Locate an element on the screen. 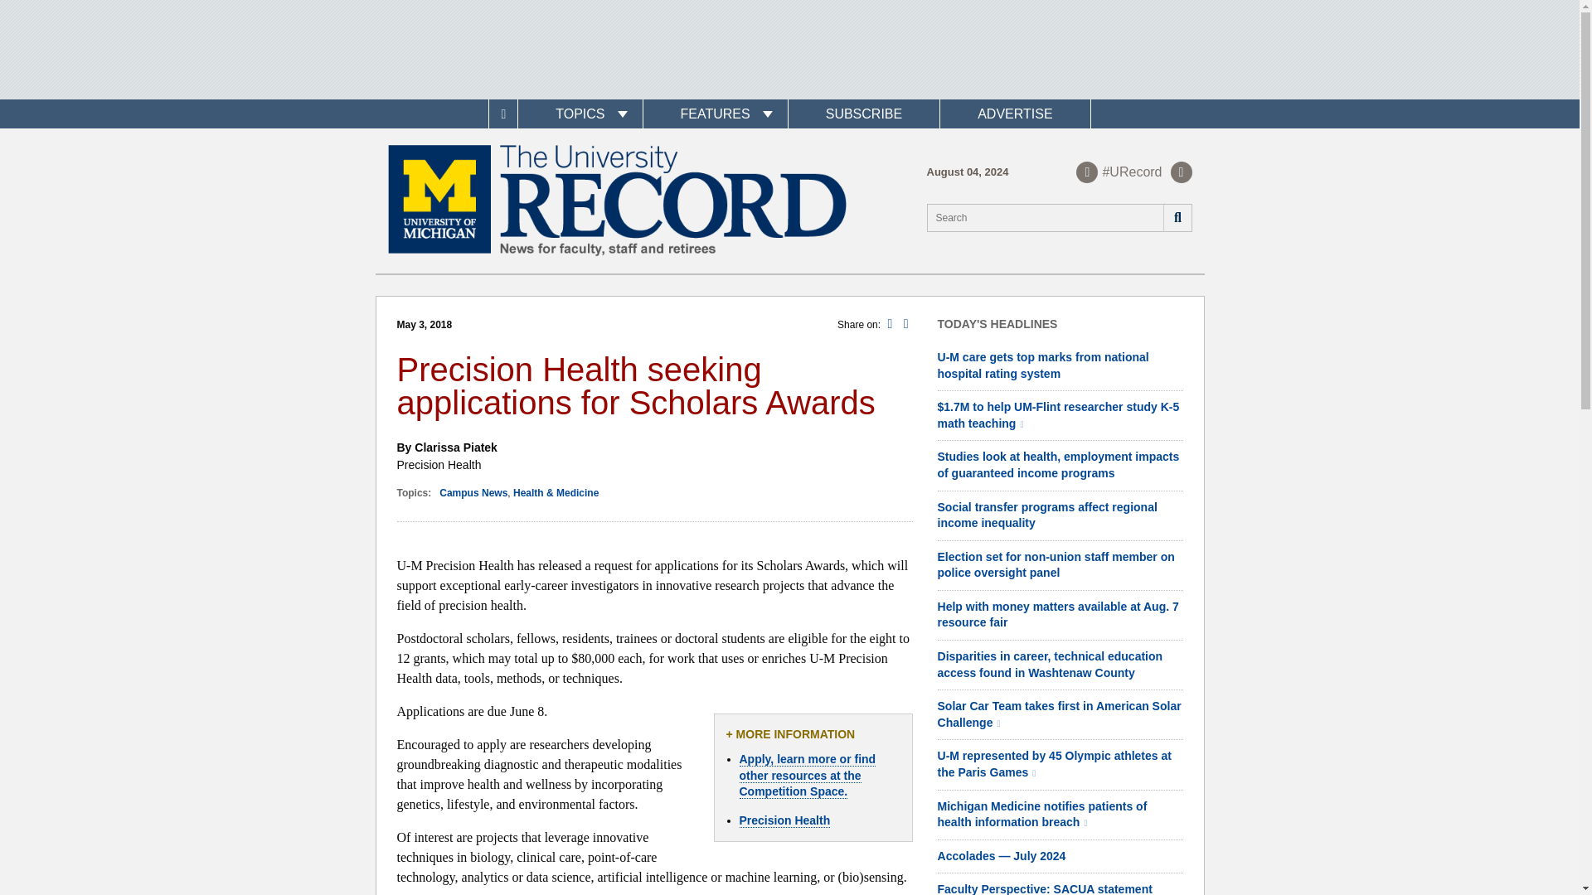 The height and width of the screenshot is (895, 1592). ADVERTISE is located at coordinates (1015, 114).